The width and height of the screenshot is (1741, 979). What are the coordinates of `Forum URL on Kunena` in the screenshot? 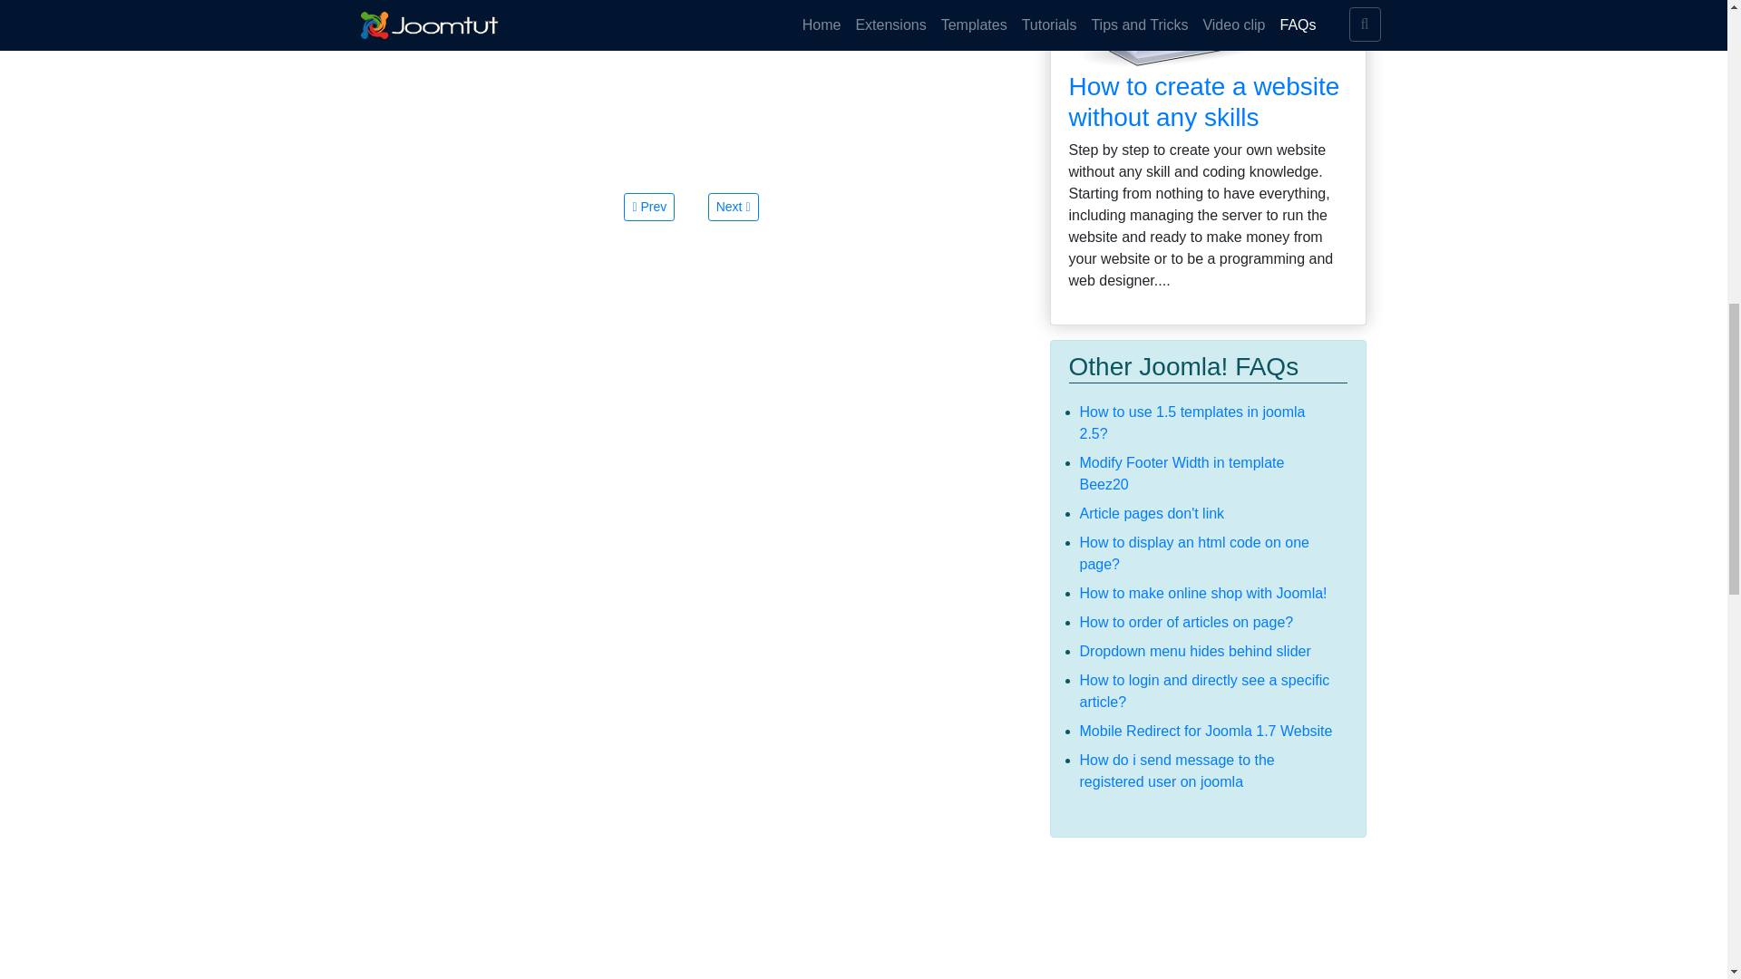 It's located at (649, 207).